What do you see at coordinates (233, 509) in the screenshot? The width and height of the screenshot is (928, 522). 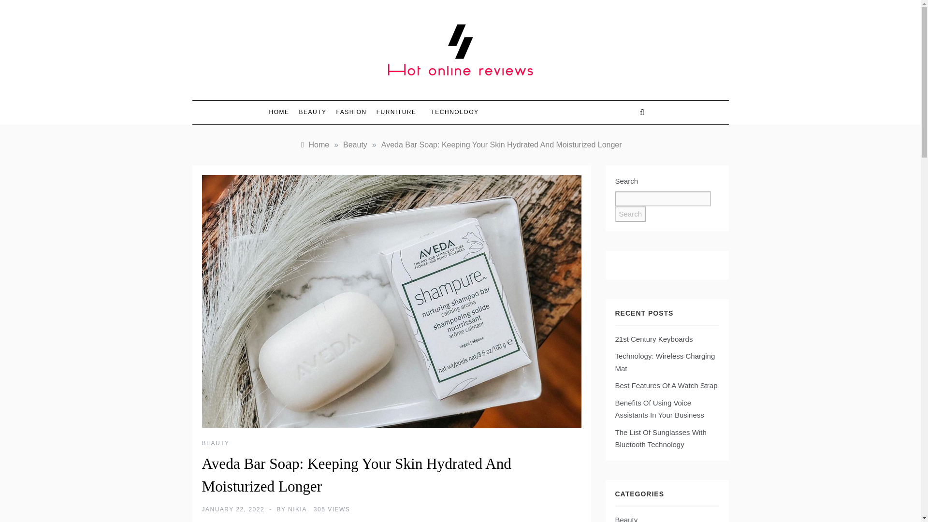 I see `JANUARY 22, 2022` at bounding box center [233, 509].